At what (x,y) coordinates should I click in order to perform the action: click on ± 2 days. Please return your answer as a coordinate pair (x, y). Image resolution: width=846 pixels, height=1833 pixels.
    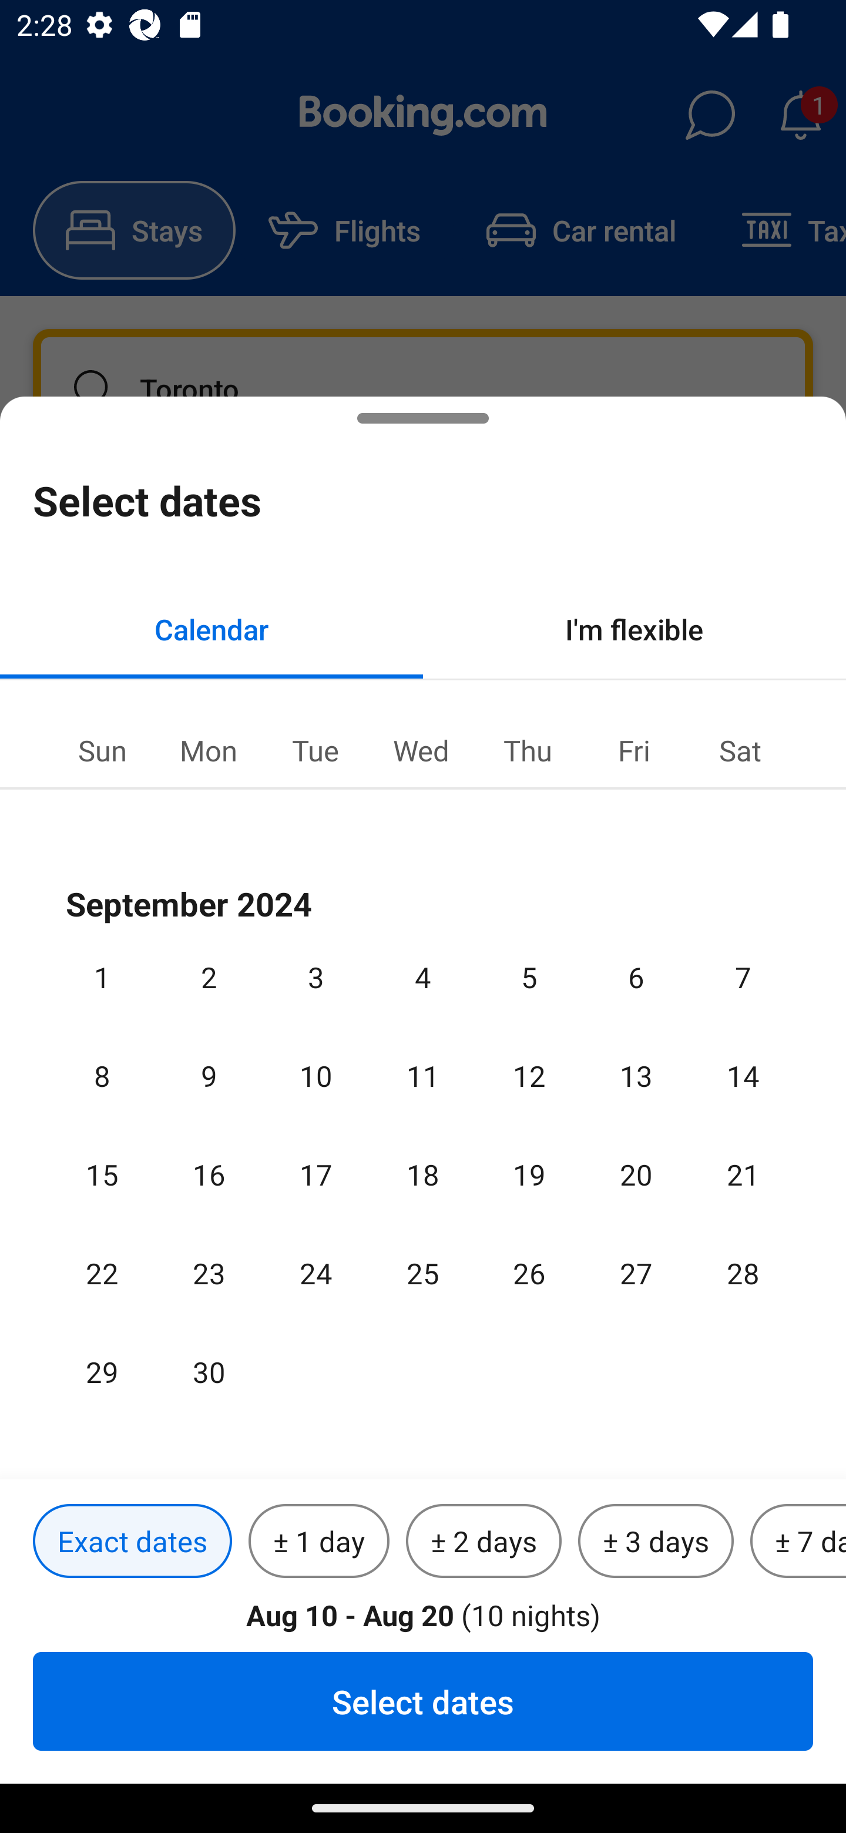
    Looking at the image, I should click on (484, 1542).